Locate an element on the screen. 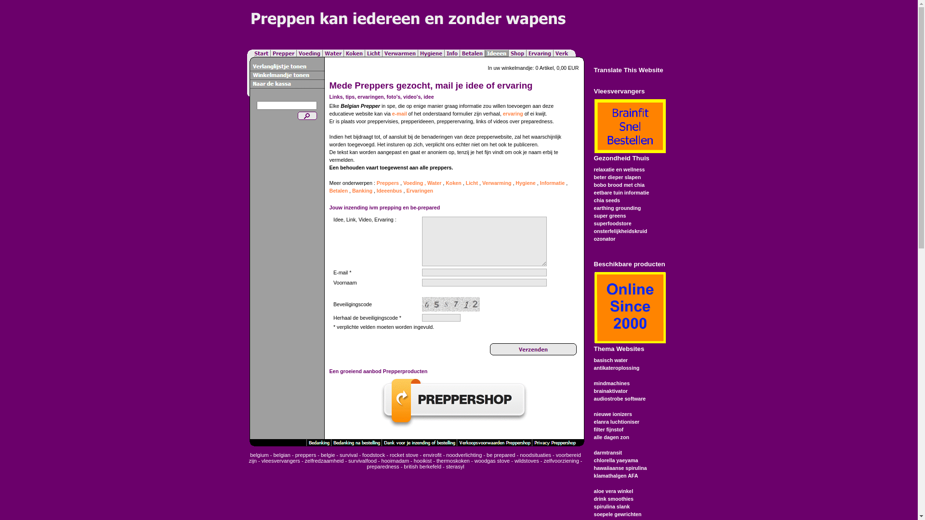 The height and width of the screenshot is (520, 925). Ervaringen is located at coordinates (420, 191).